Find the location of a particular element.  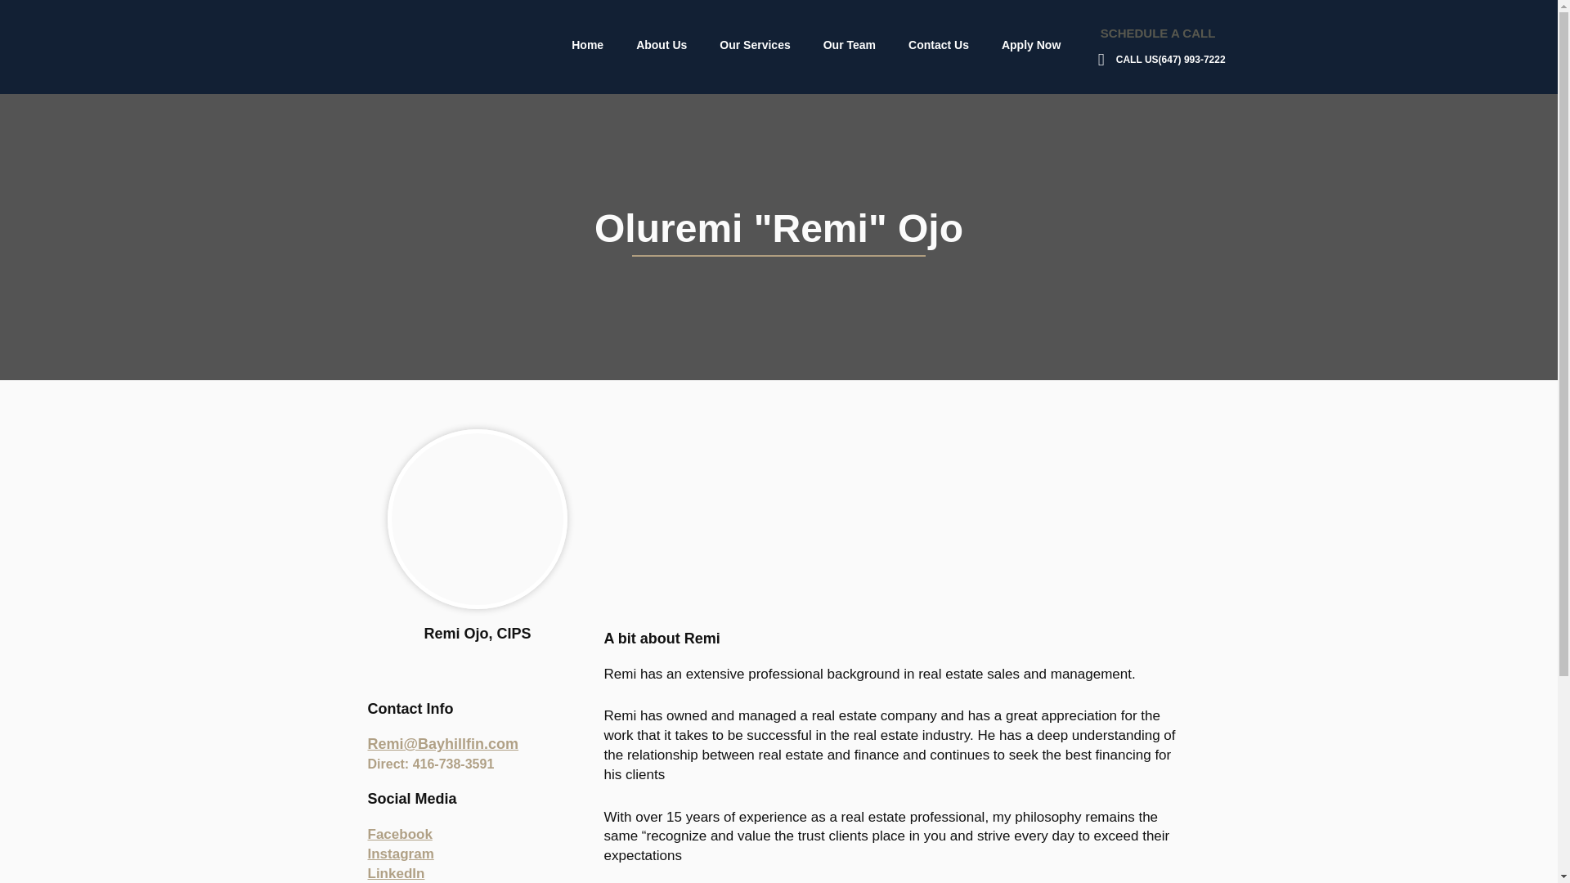

416-738-3591 is located at coordinates (453, 764).